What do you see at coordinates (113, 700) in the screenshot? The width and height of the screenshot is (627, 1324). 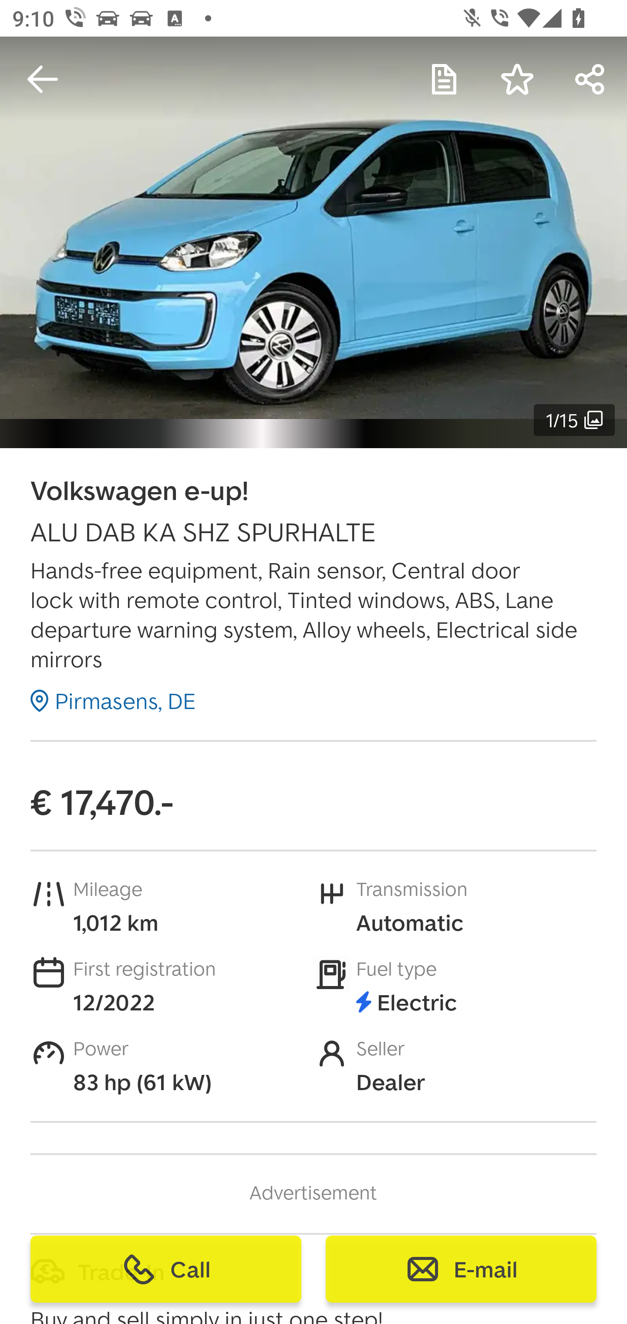 I see `Pirmasens, DE` at bounding box center [113, 700].